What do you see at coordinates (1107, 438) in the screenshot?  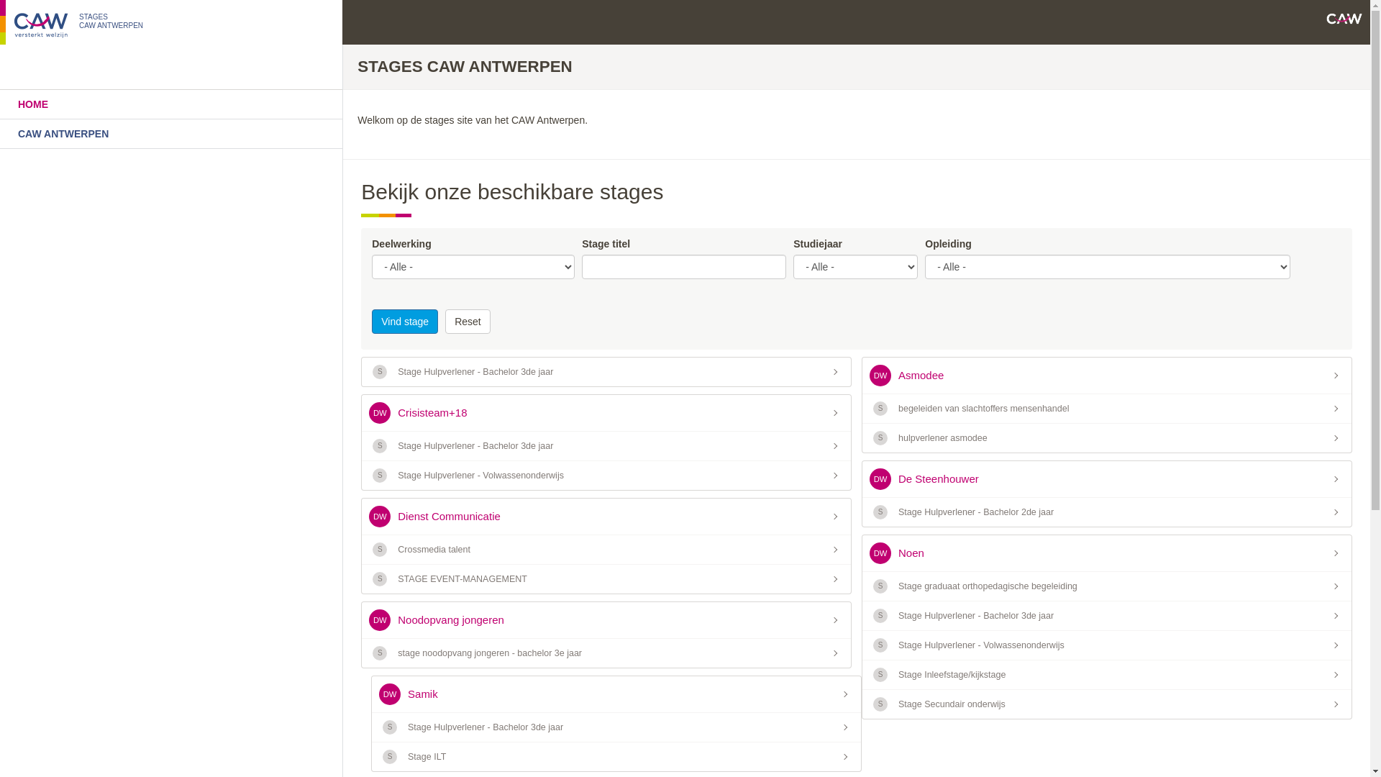 I see `hulpverlener asmodee` at bounding box center [1107, 438].